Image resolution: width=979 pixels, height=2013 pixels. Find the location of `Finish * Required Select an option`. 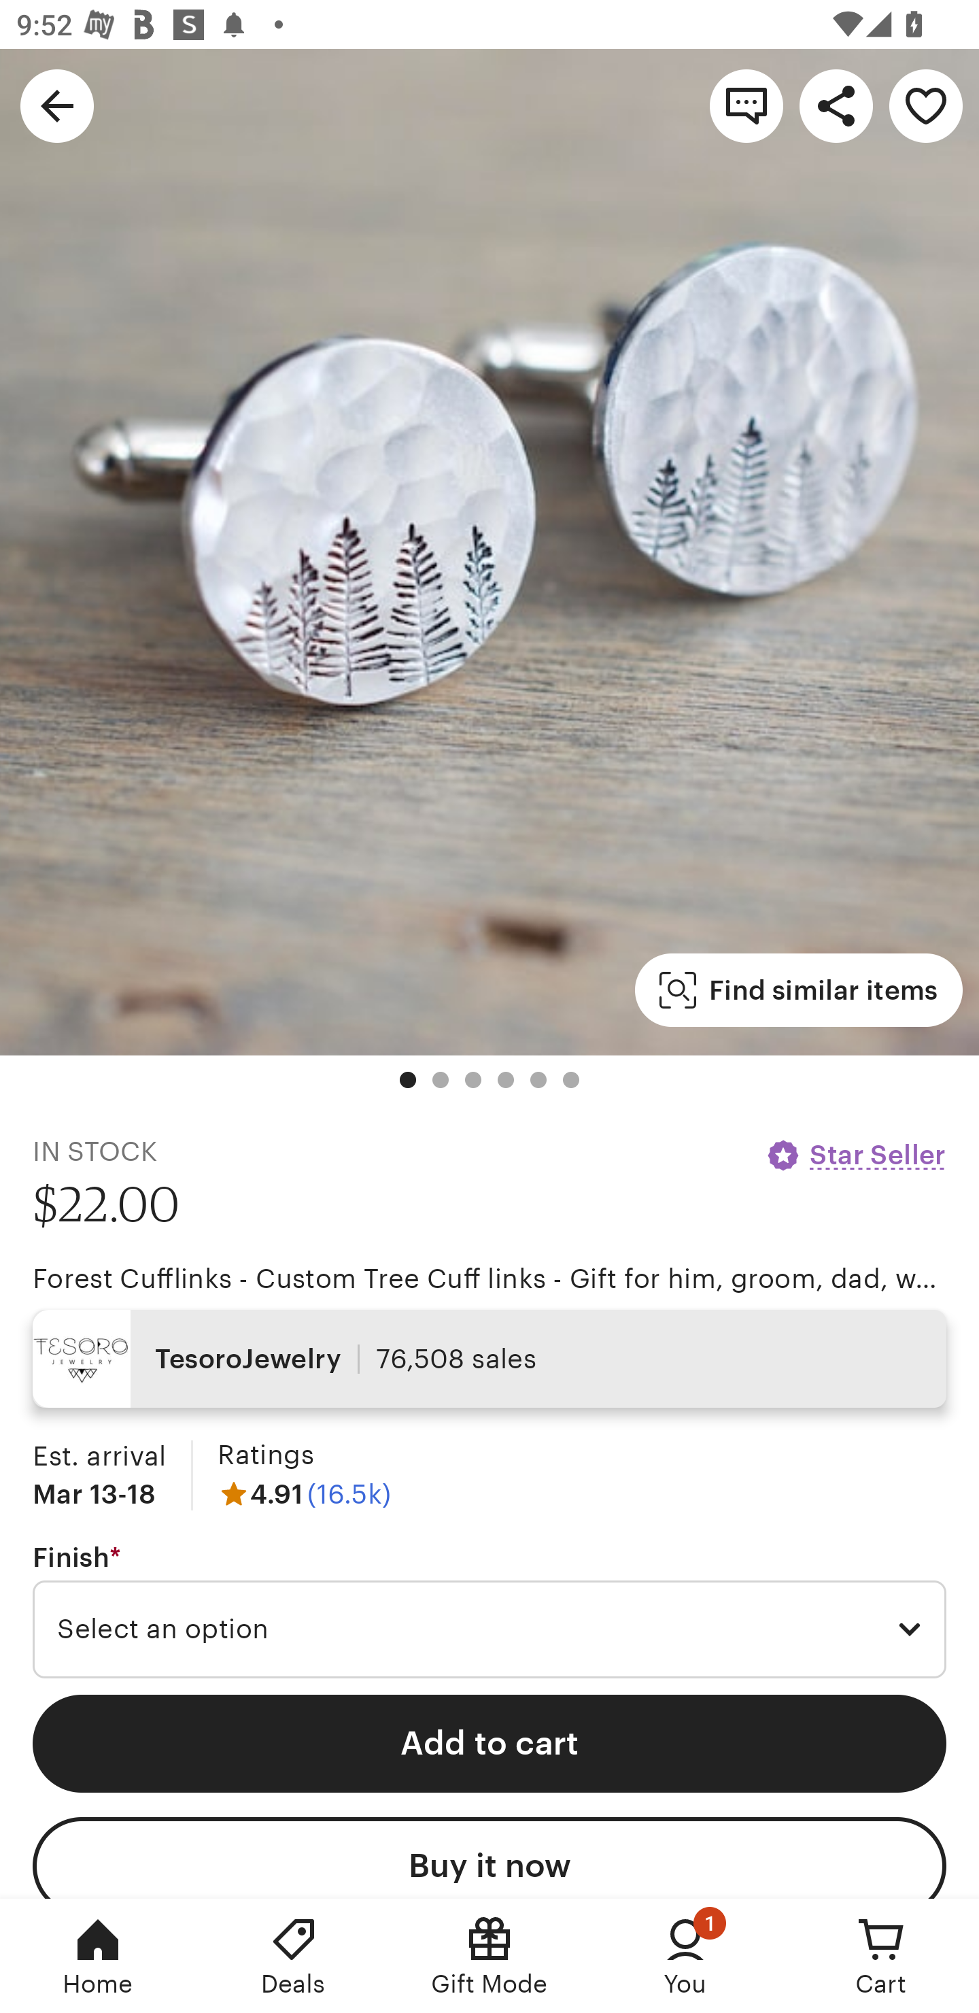

Finish * Required Select an option is located at coordinates (489, 1611).